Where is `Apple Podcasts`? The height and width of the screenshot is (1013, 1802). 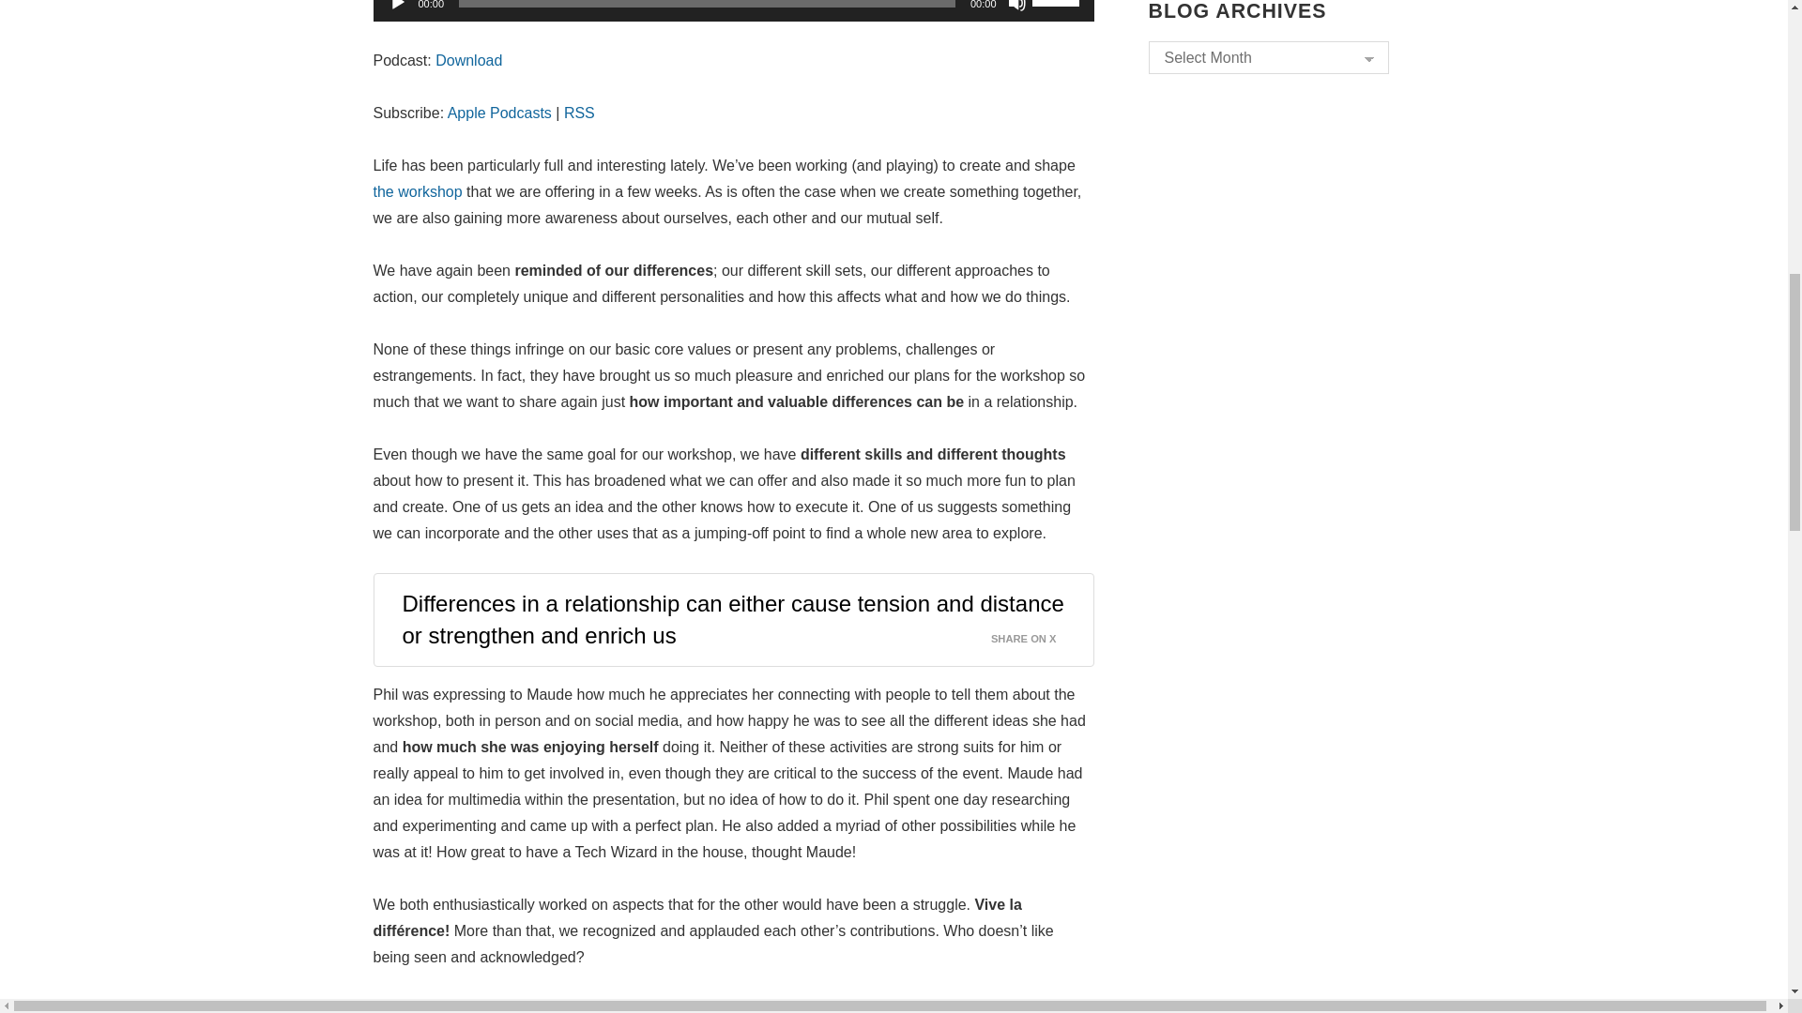
Apple Podcasts is located at coordinates (499, 113).